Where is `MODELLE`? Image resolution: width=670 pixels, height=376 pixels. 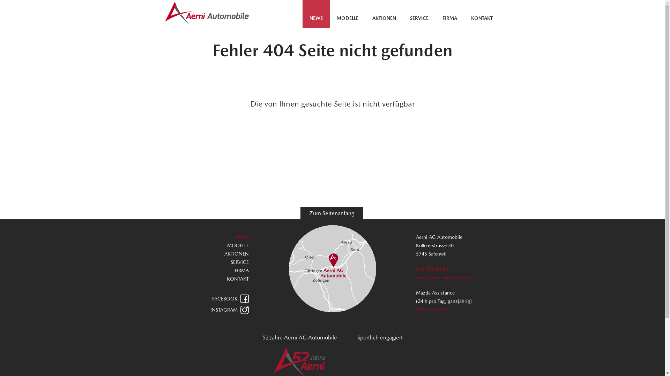 MODELLE is located at coordinates (348, 18).